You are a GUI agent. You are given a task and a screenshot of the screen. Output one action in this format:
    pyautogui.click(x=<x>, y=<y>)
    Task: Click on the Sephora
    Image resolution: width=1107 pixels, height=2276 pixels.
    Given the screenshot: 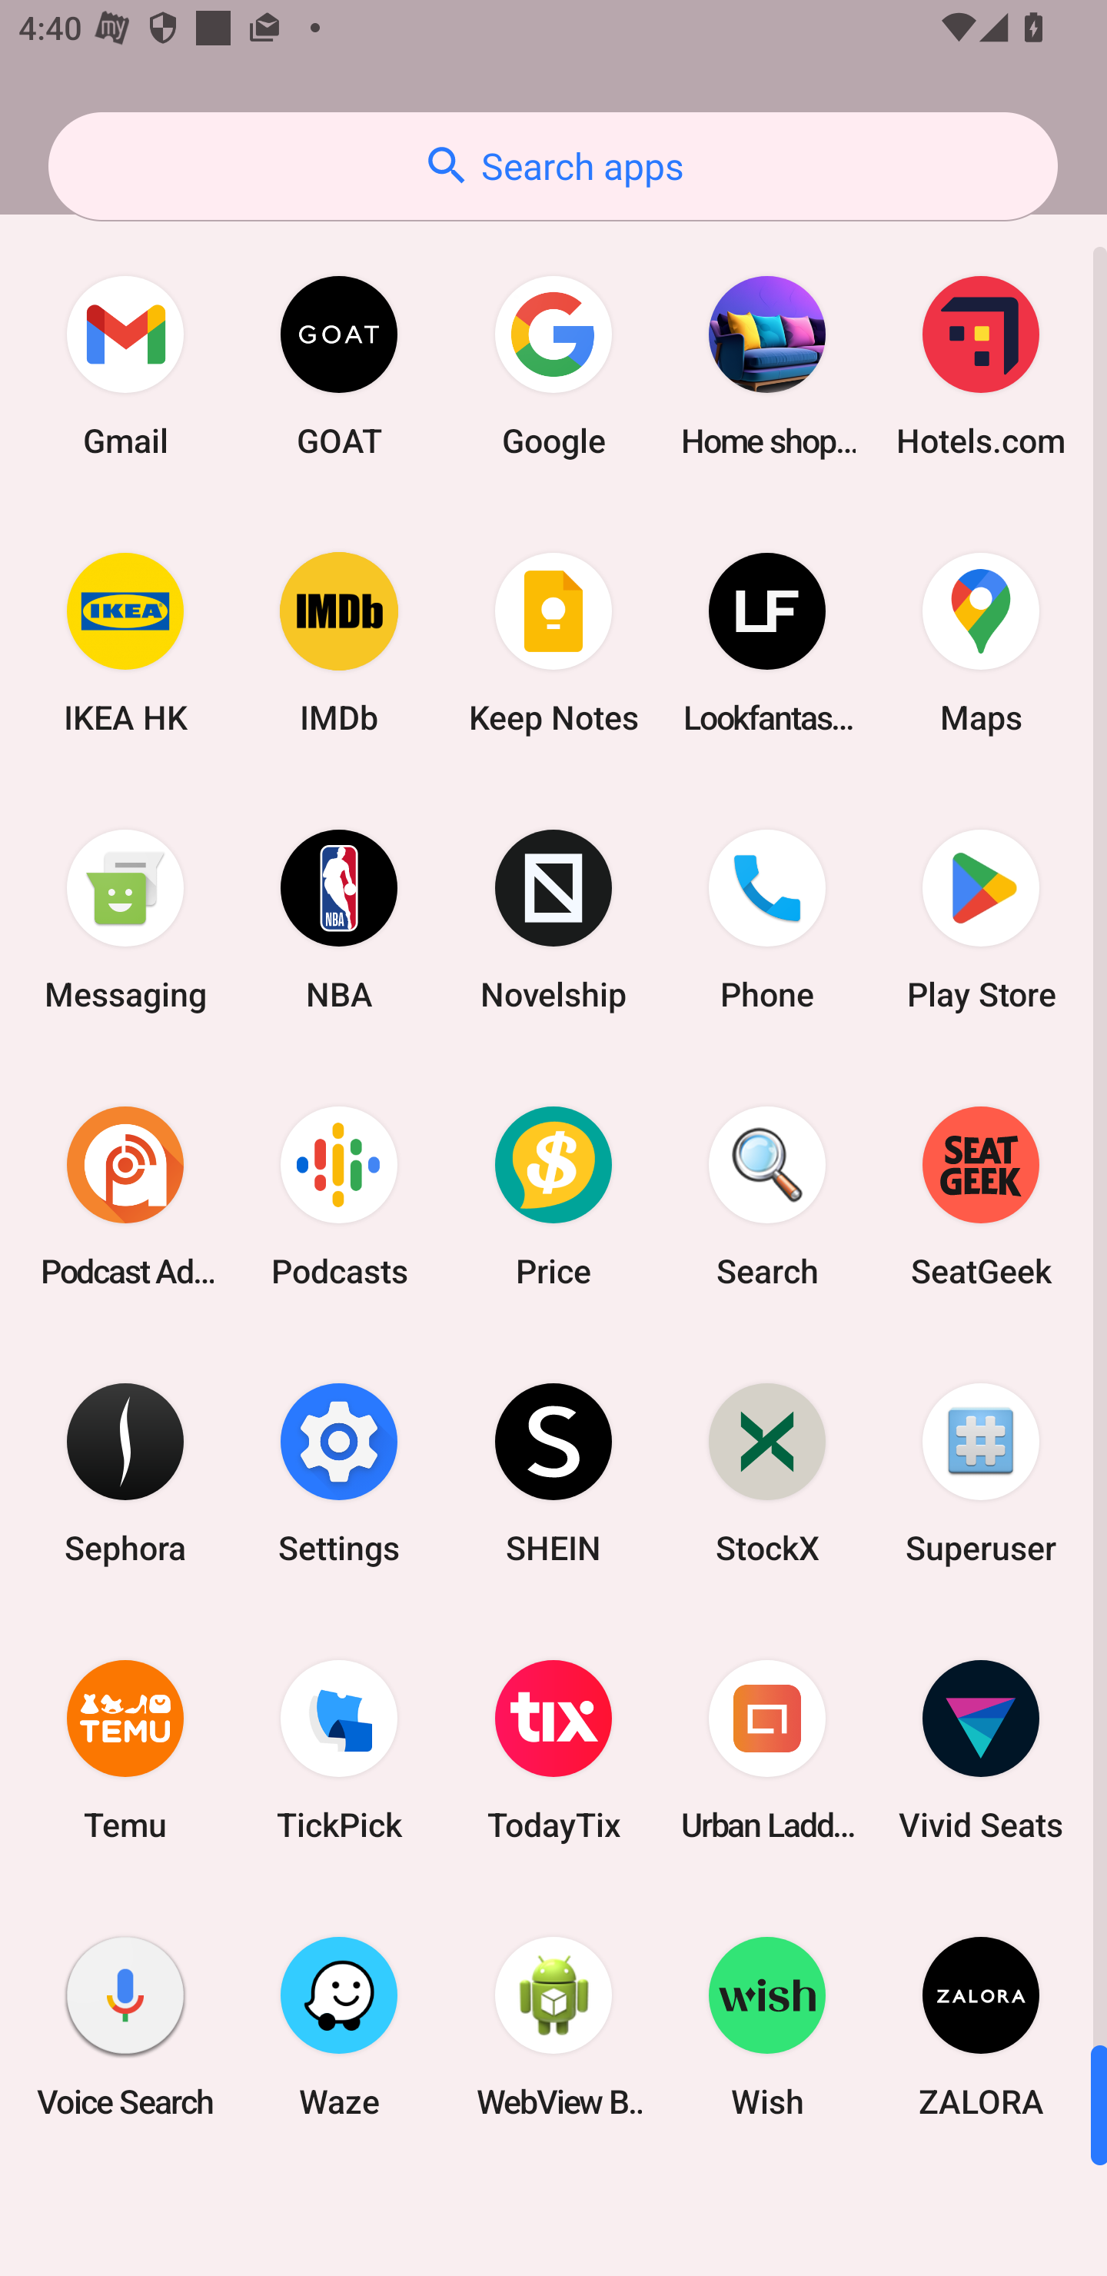 What is the action you would take?
    pyautogui.click(x=125, y=1472)
    